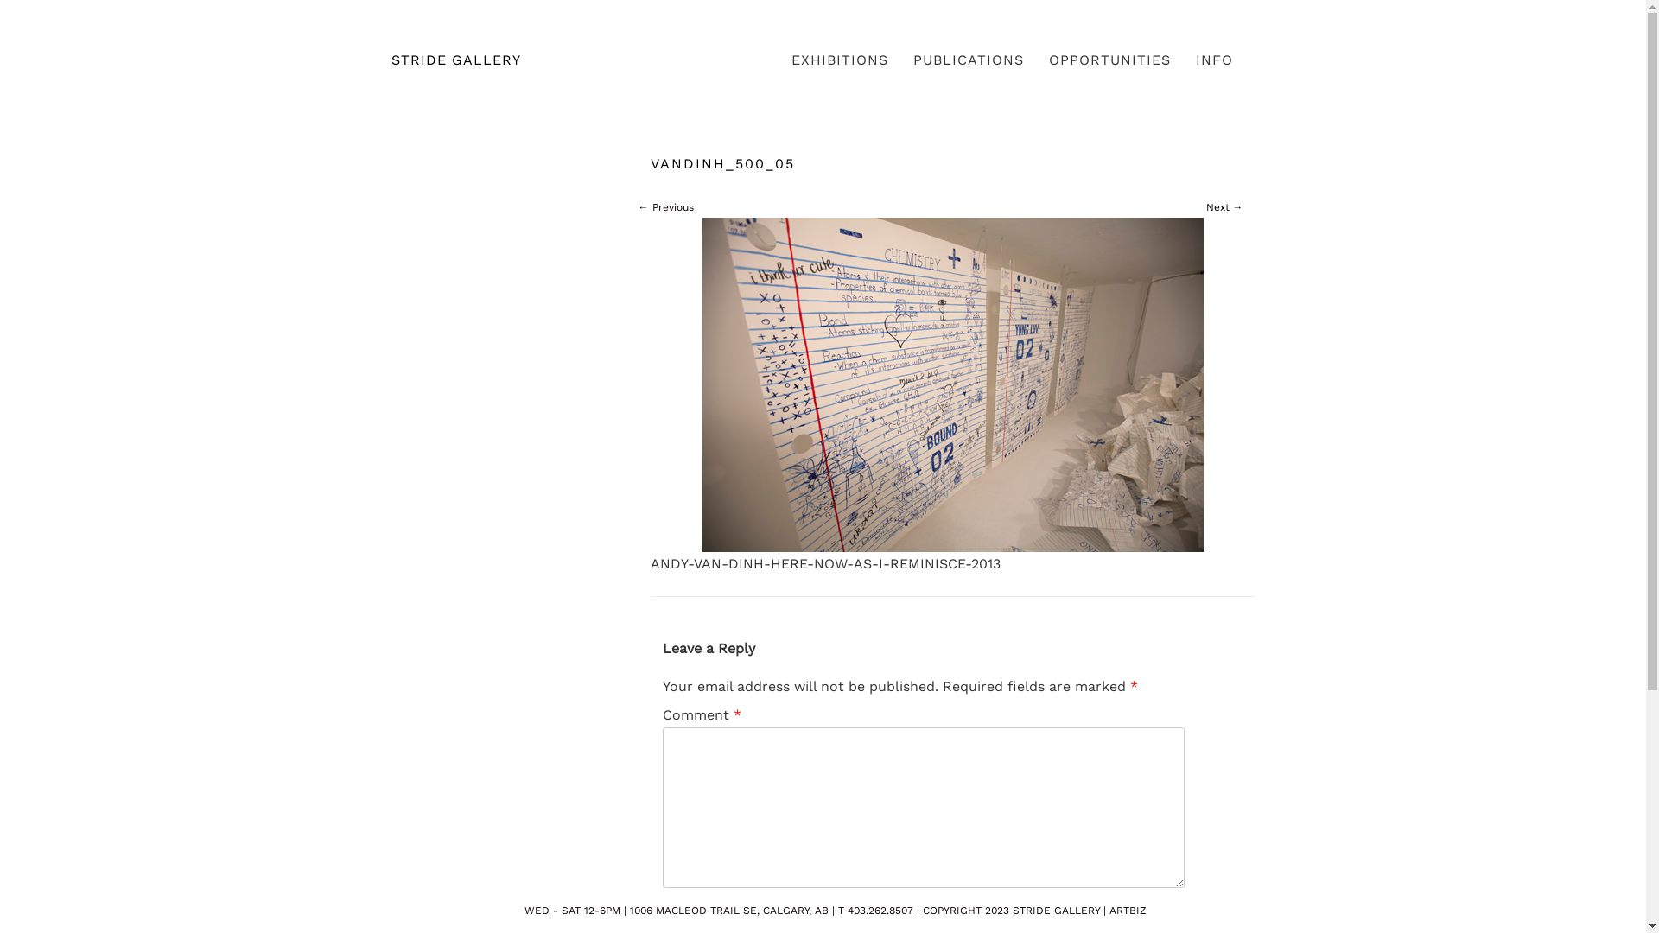  What do you see at coordinates (840, 60) in the screenshot?
I see `EXHIBITIONS` at bounding box center [840, 60].